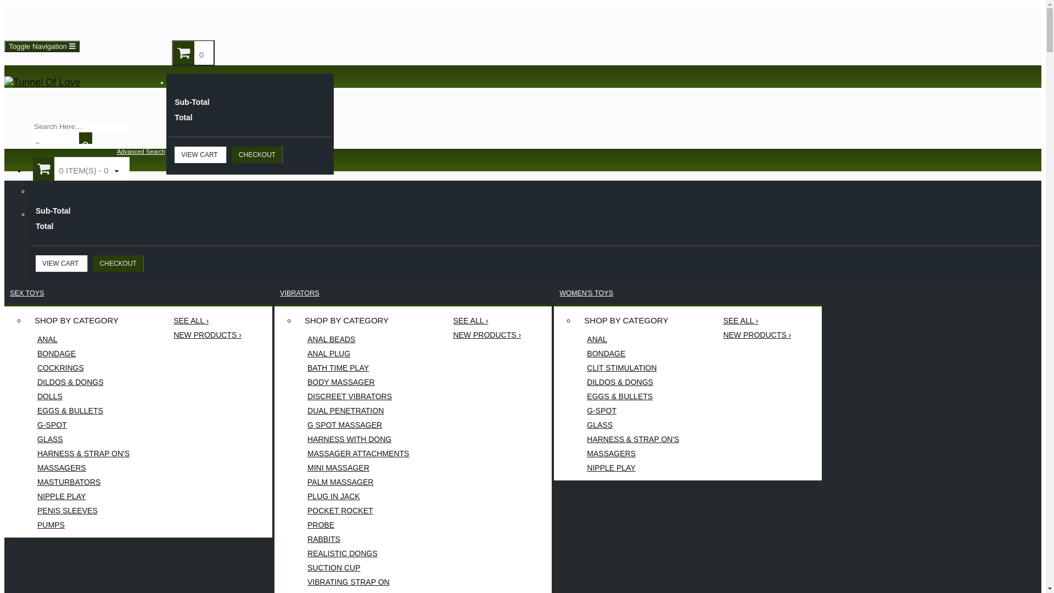 The width and height of the screenshot is (1054, 593). I want to click on VIEW CART, so click(201, 155).